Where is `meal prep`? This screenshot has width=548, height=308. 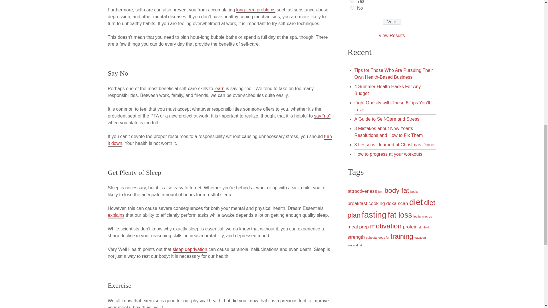 meal prep is located at coordinates (358, 227).